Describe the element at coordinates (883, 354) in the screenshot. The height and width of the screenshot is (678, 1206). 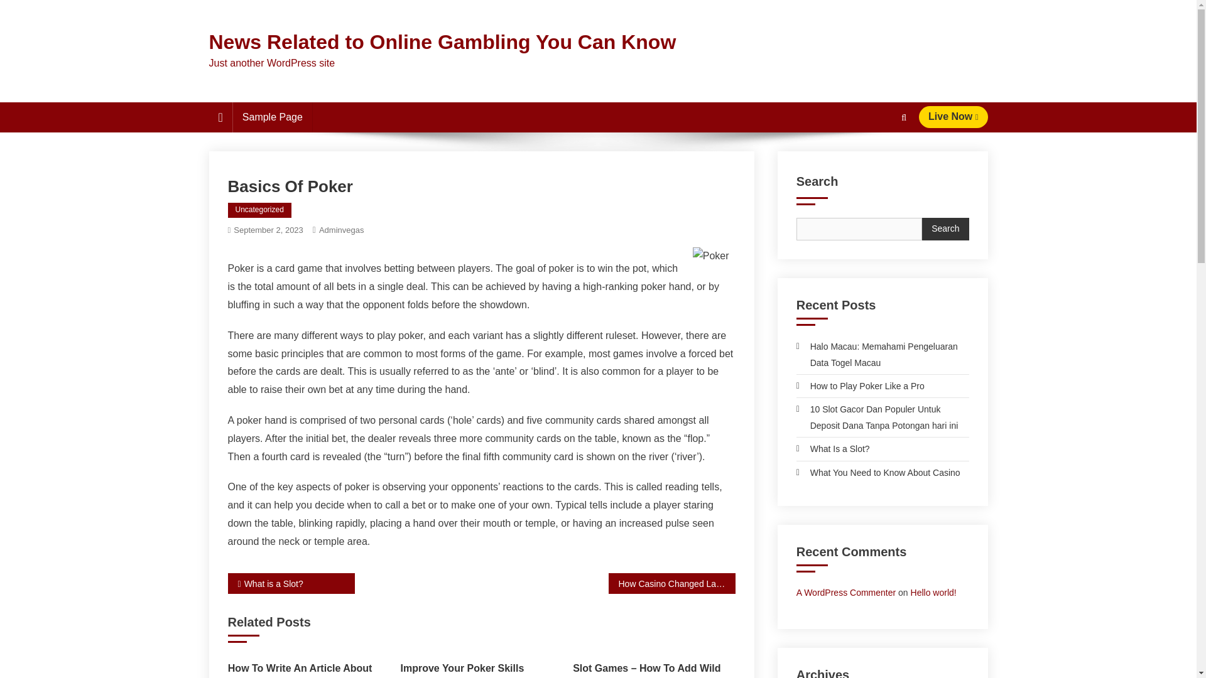
I see `Halo Macau: Memahami Pengeluaran Data Togel Macau` at that location.